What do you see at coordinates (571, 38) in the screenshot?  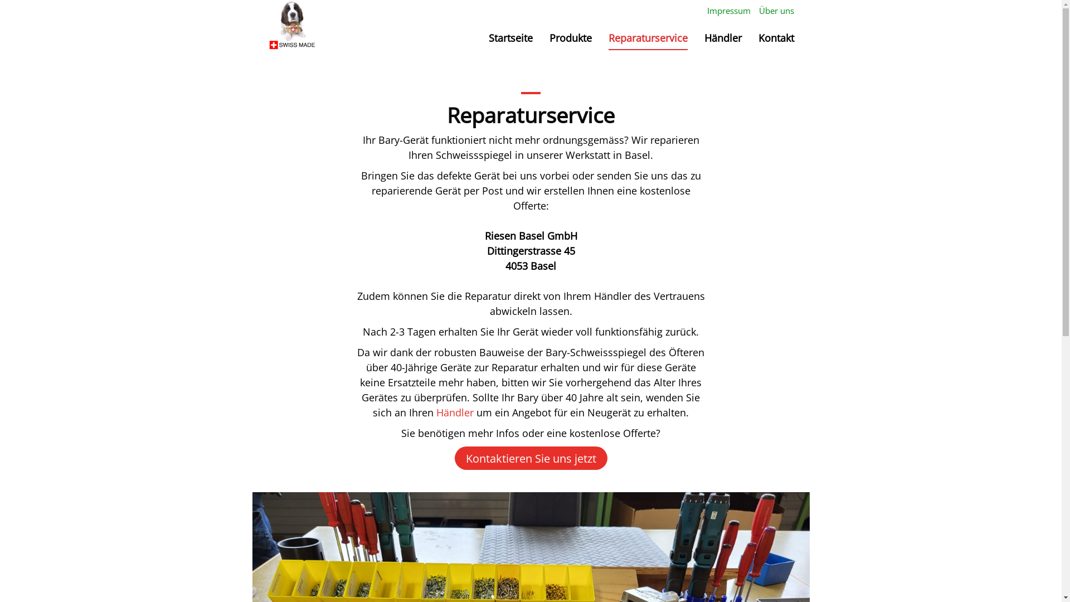 I see `Produkte` at bounding box center [571, 38].